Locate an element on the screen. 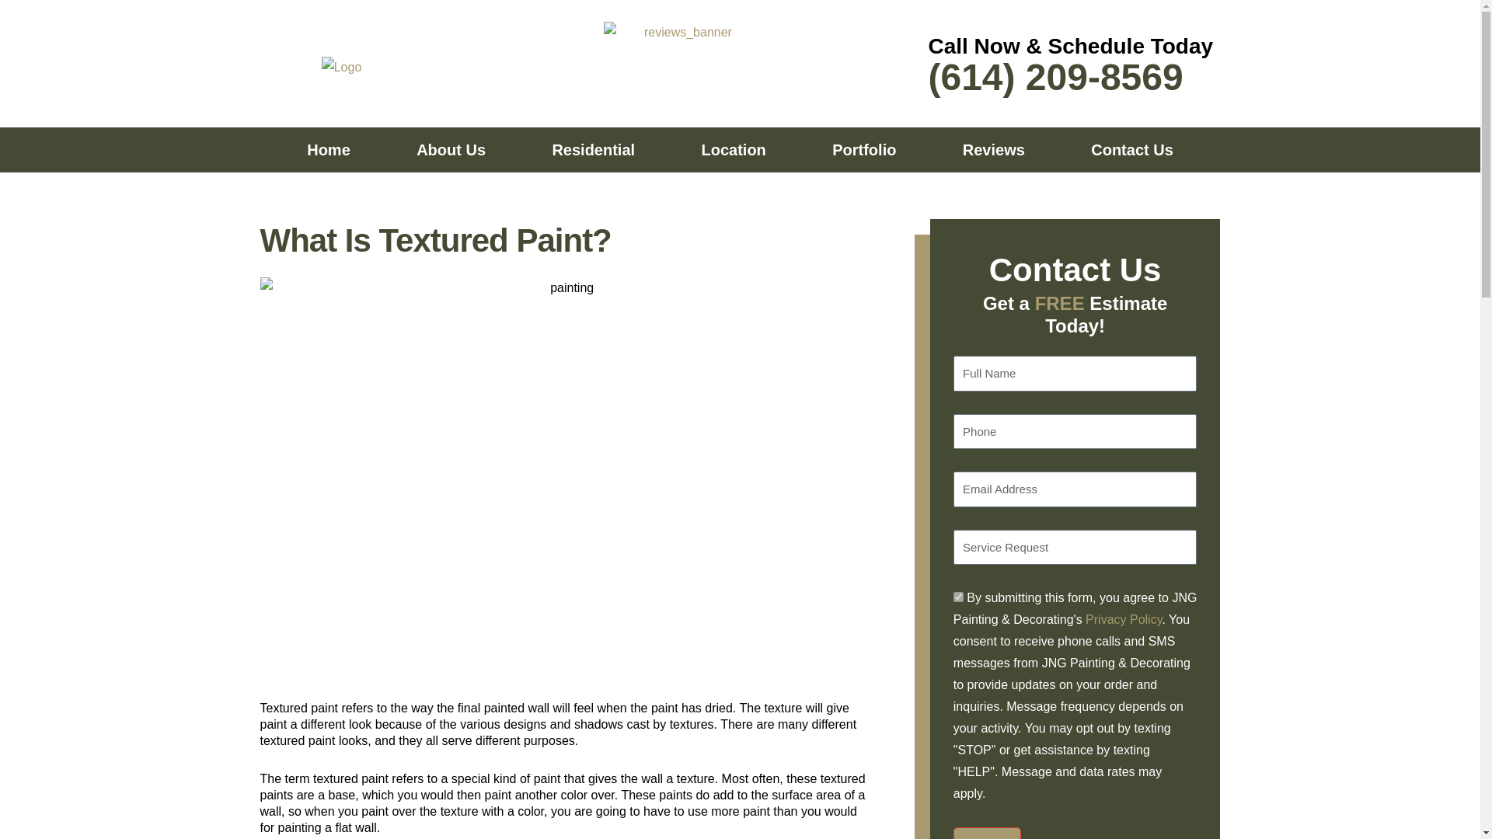 This screenshot has width=1492, height=839. Contact Us is located at coordinates (1132, 150).